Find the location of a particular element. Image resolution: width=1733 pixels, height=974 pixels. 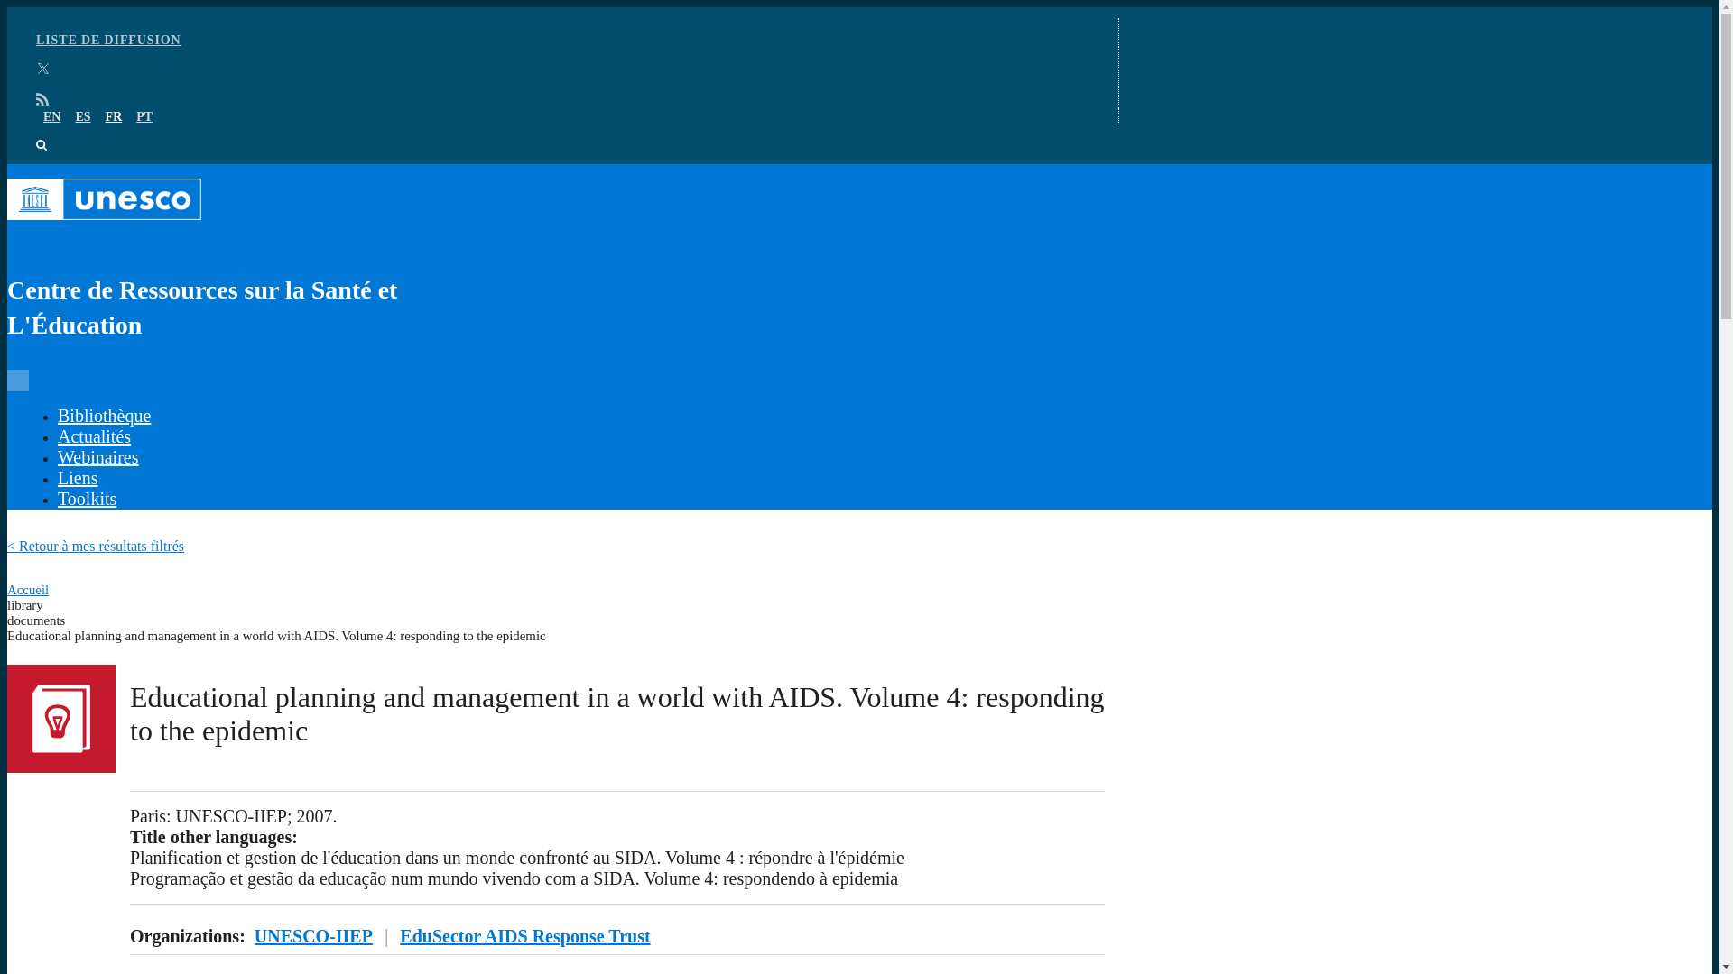

Webinaires is located at coordinates (97, 456).